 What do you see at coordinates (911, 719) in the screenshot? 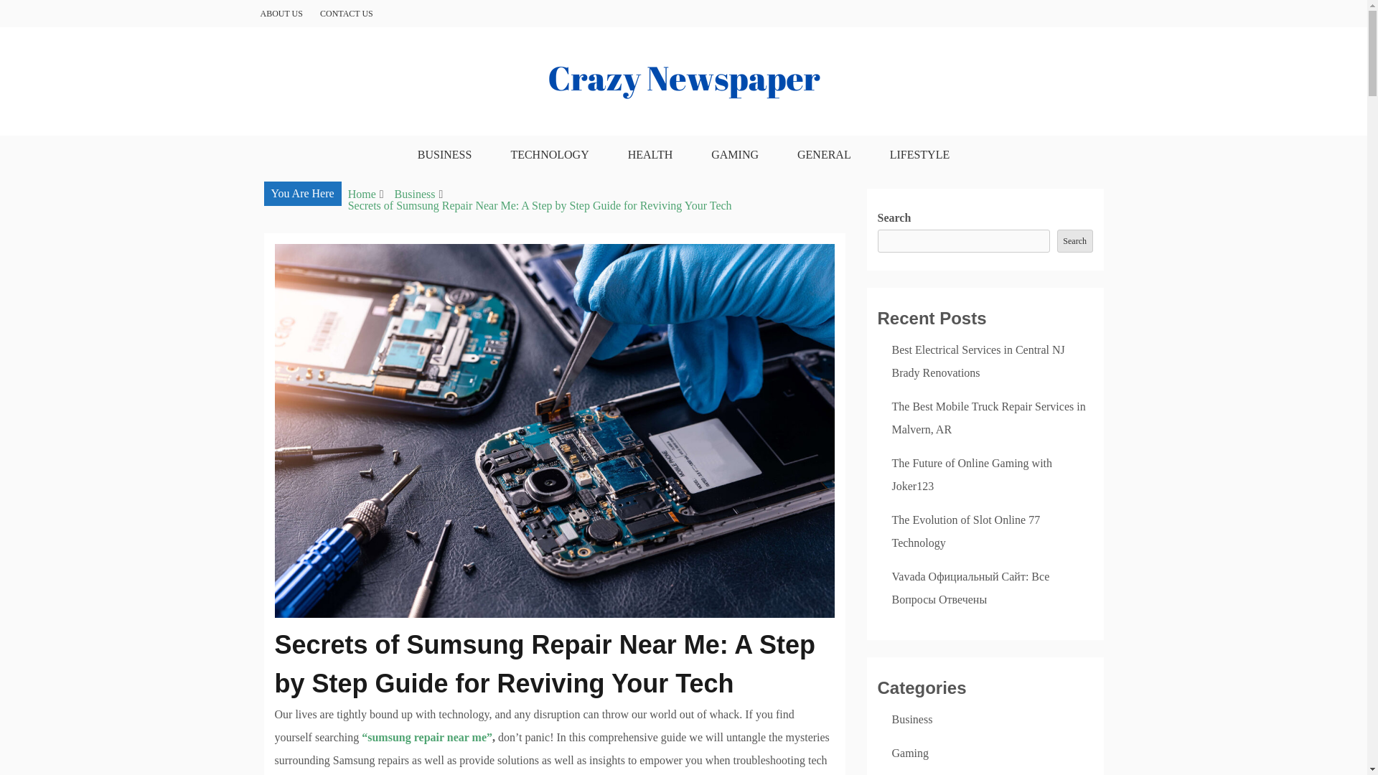
I see `Business` at bounding box center [911, 719].